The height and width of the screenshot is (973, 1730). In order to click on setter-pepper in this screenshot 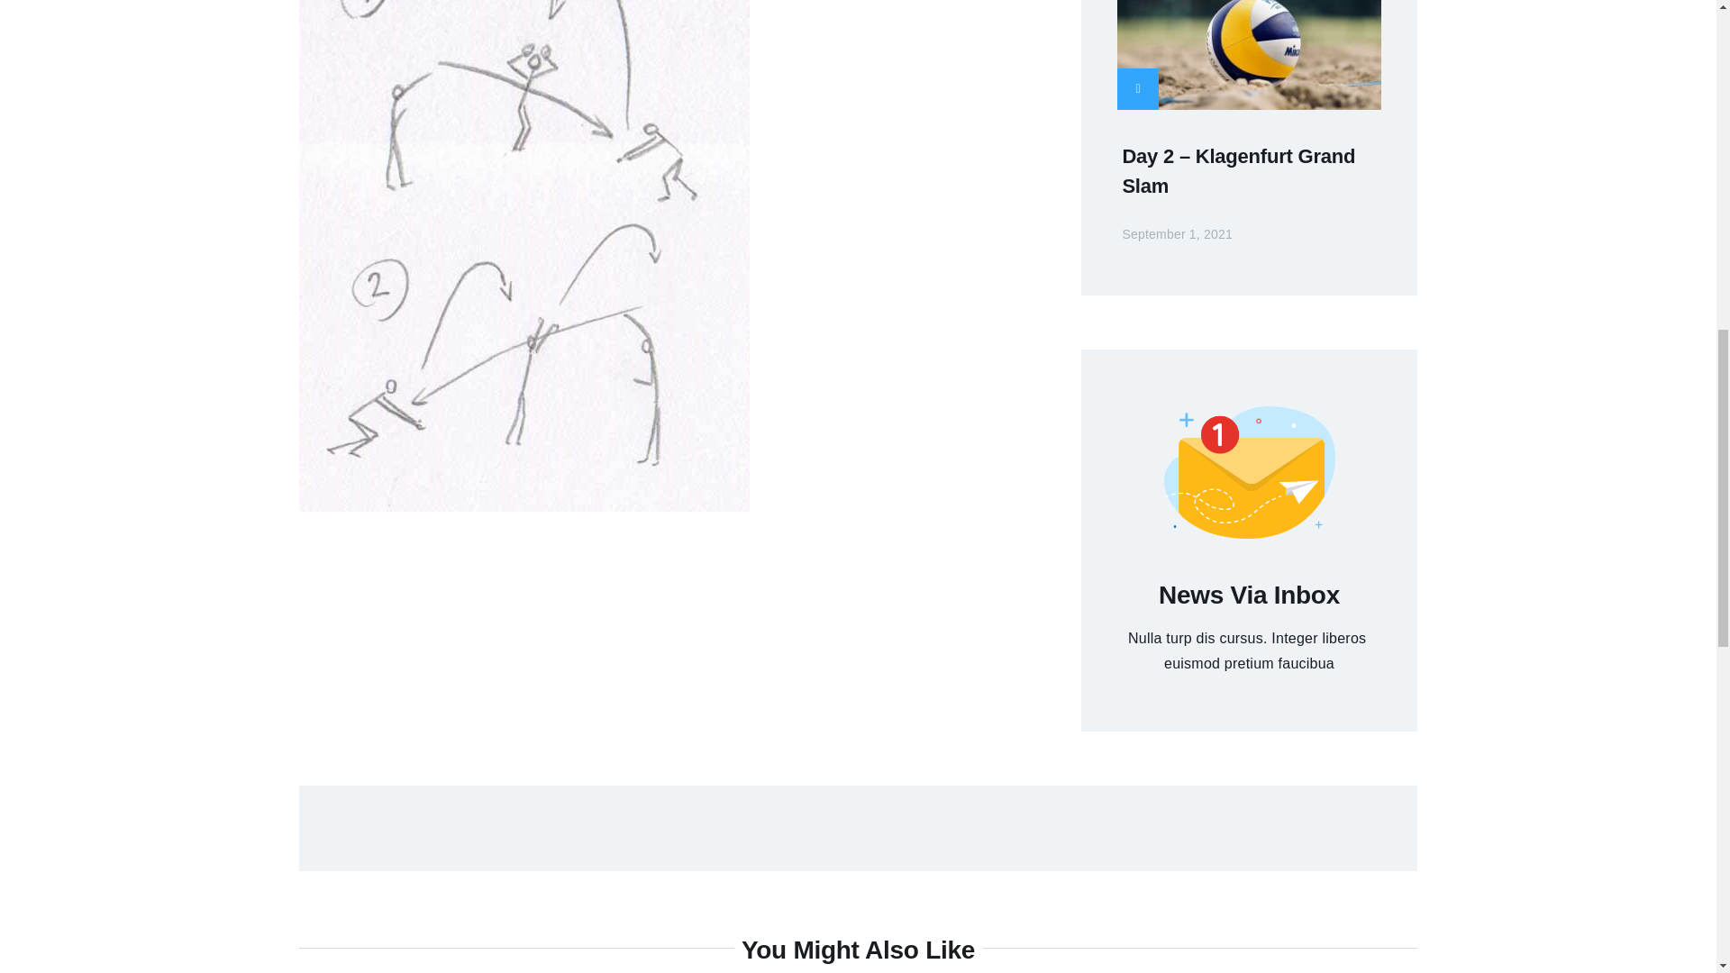, I will do `click(524, 108)`.